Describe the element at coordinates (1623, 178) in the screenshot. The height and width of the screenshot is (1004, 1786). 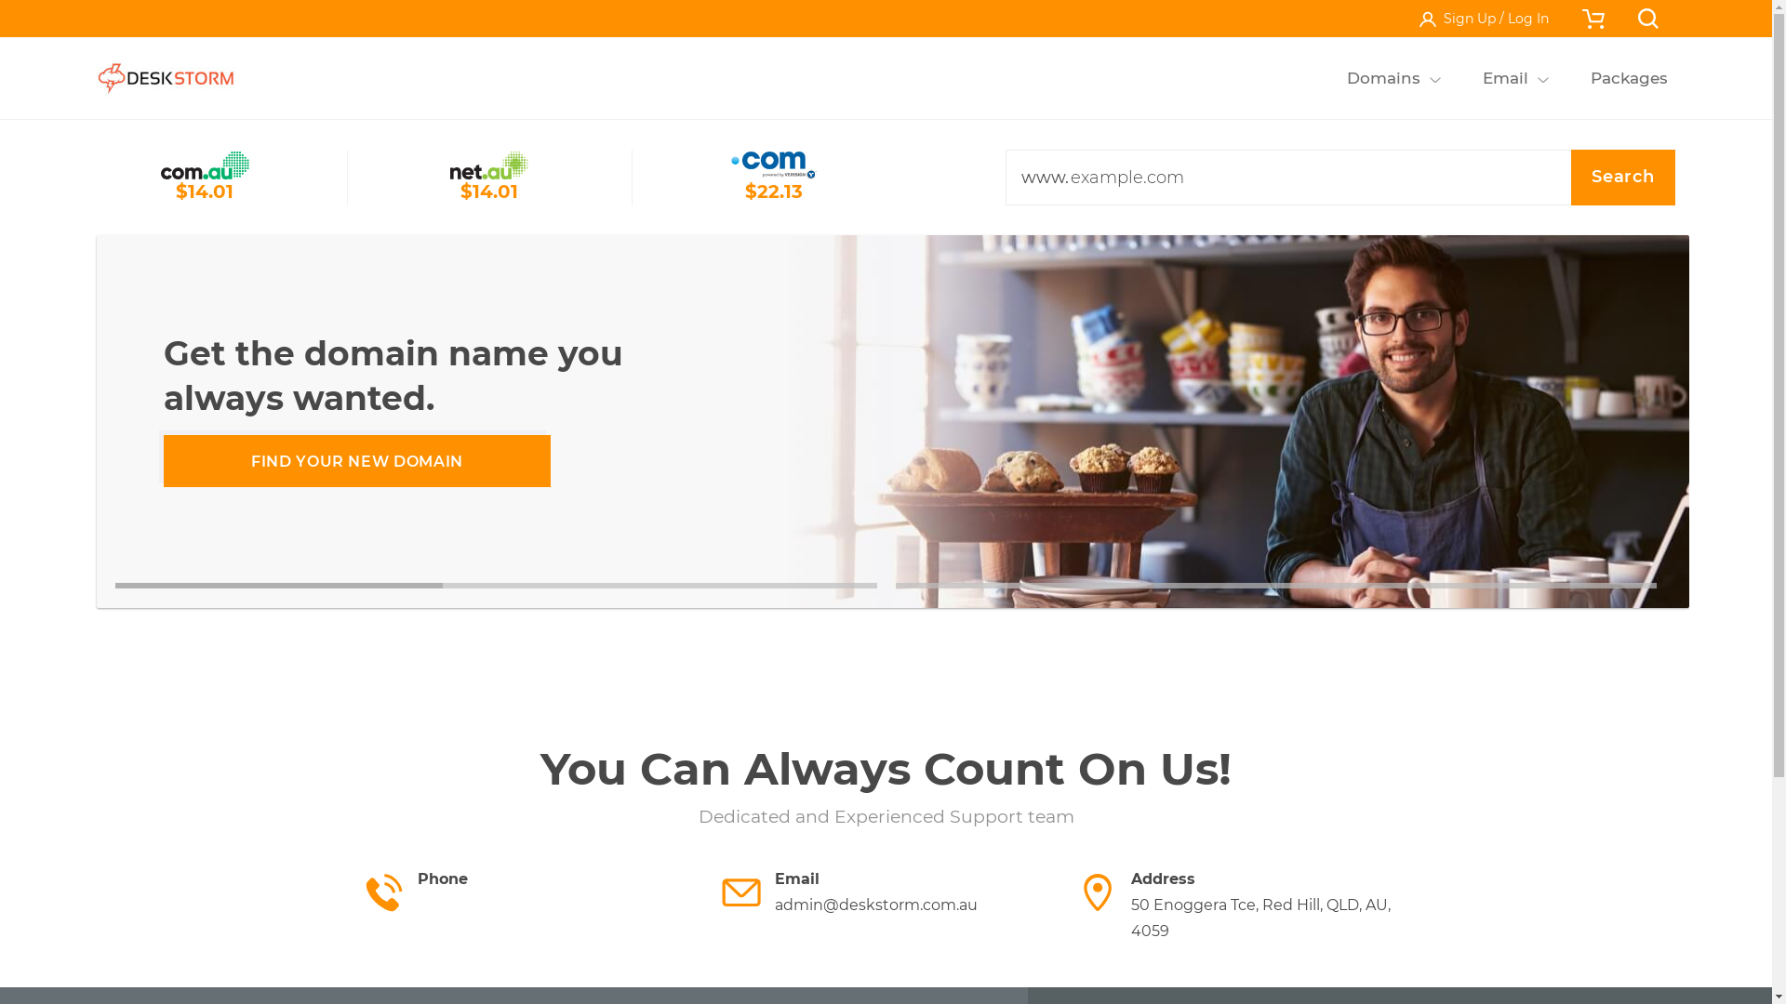
I see `Search` at that location.